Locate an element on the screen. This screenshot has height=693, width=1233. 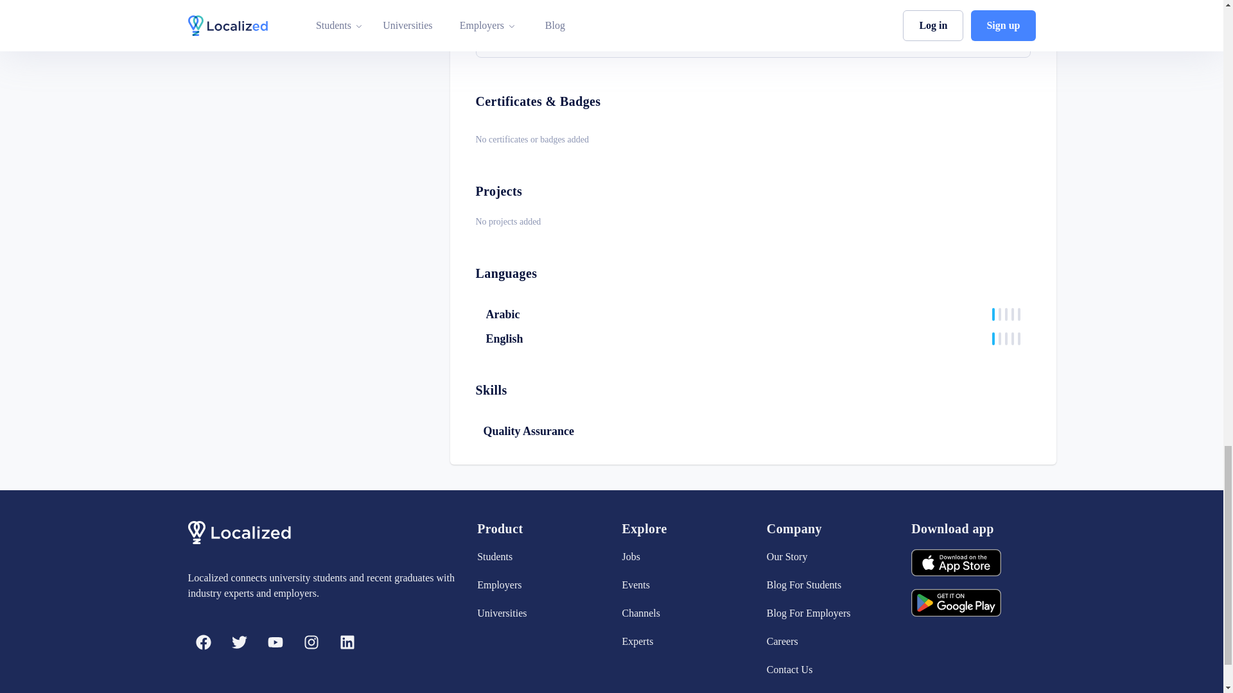
Employers is located at coordinates (539, 585).